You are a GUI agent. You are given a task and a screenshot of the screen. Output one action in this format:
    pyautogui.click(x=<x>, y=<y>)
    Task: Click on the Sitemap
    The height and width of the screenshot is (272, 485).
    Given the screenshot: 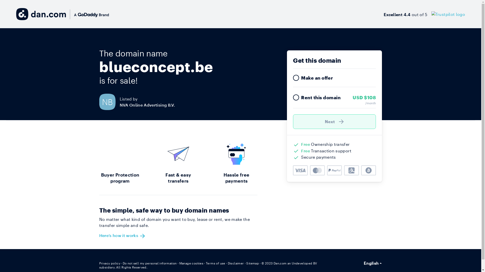 What is the action you would take?
    pyautogui.click(x=253, y=263)
    